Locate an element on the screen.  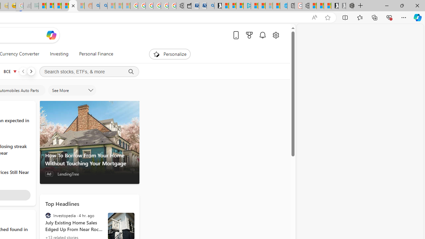
DITOGAMES AG Imprint - Sleeping is located at coordinates (35, 6).